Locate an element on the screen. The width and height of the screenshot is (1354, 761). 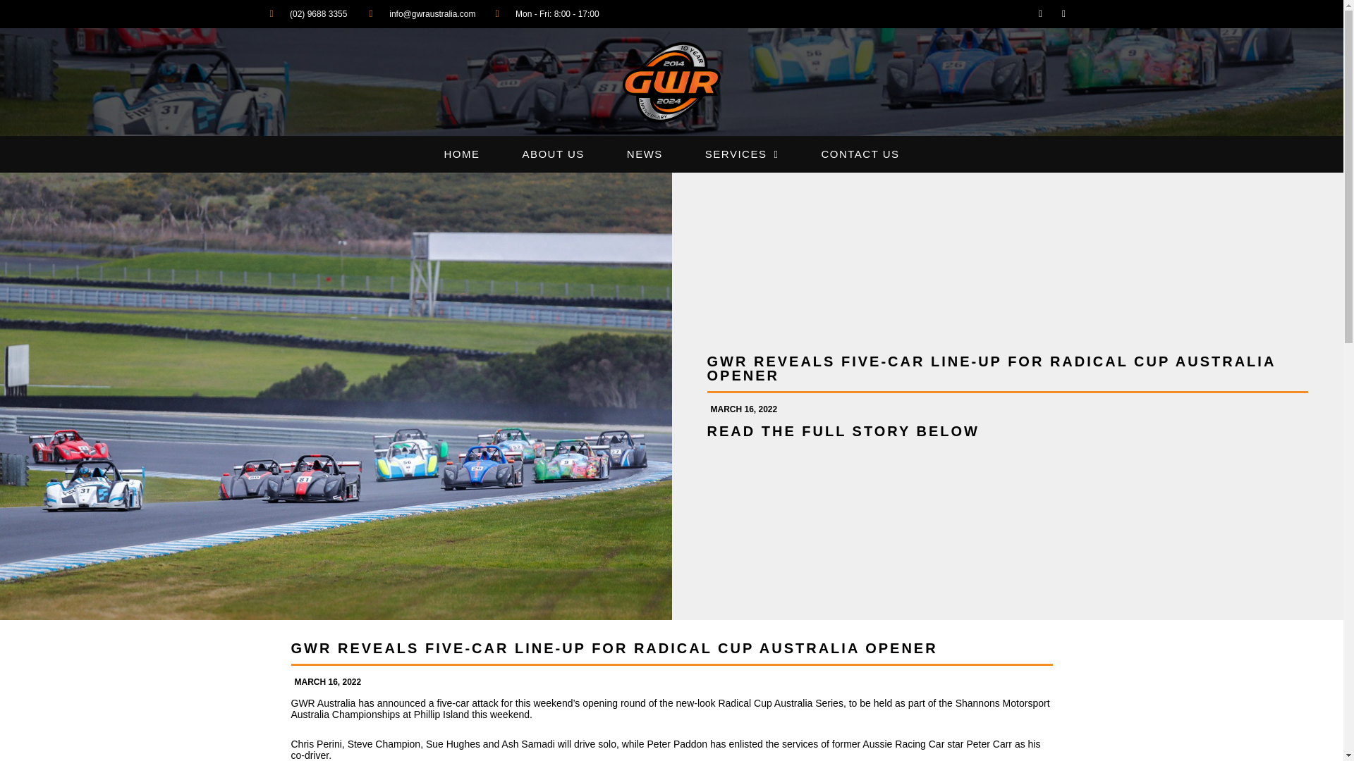
MARCH 16, 2022 is located at coordinates (742, 409).